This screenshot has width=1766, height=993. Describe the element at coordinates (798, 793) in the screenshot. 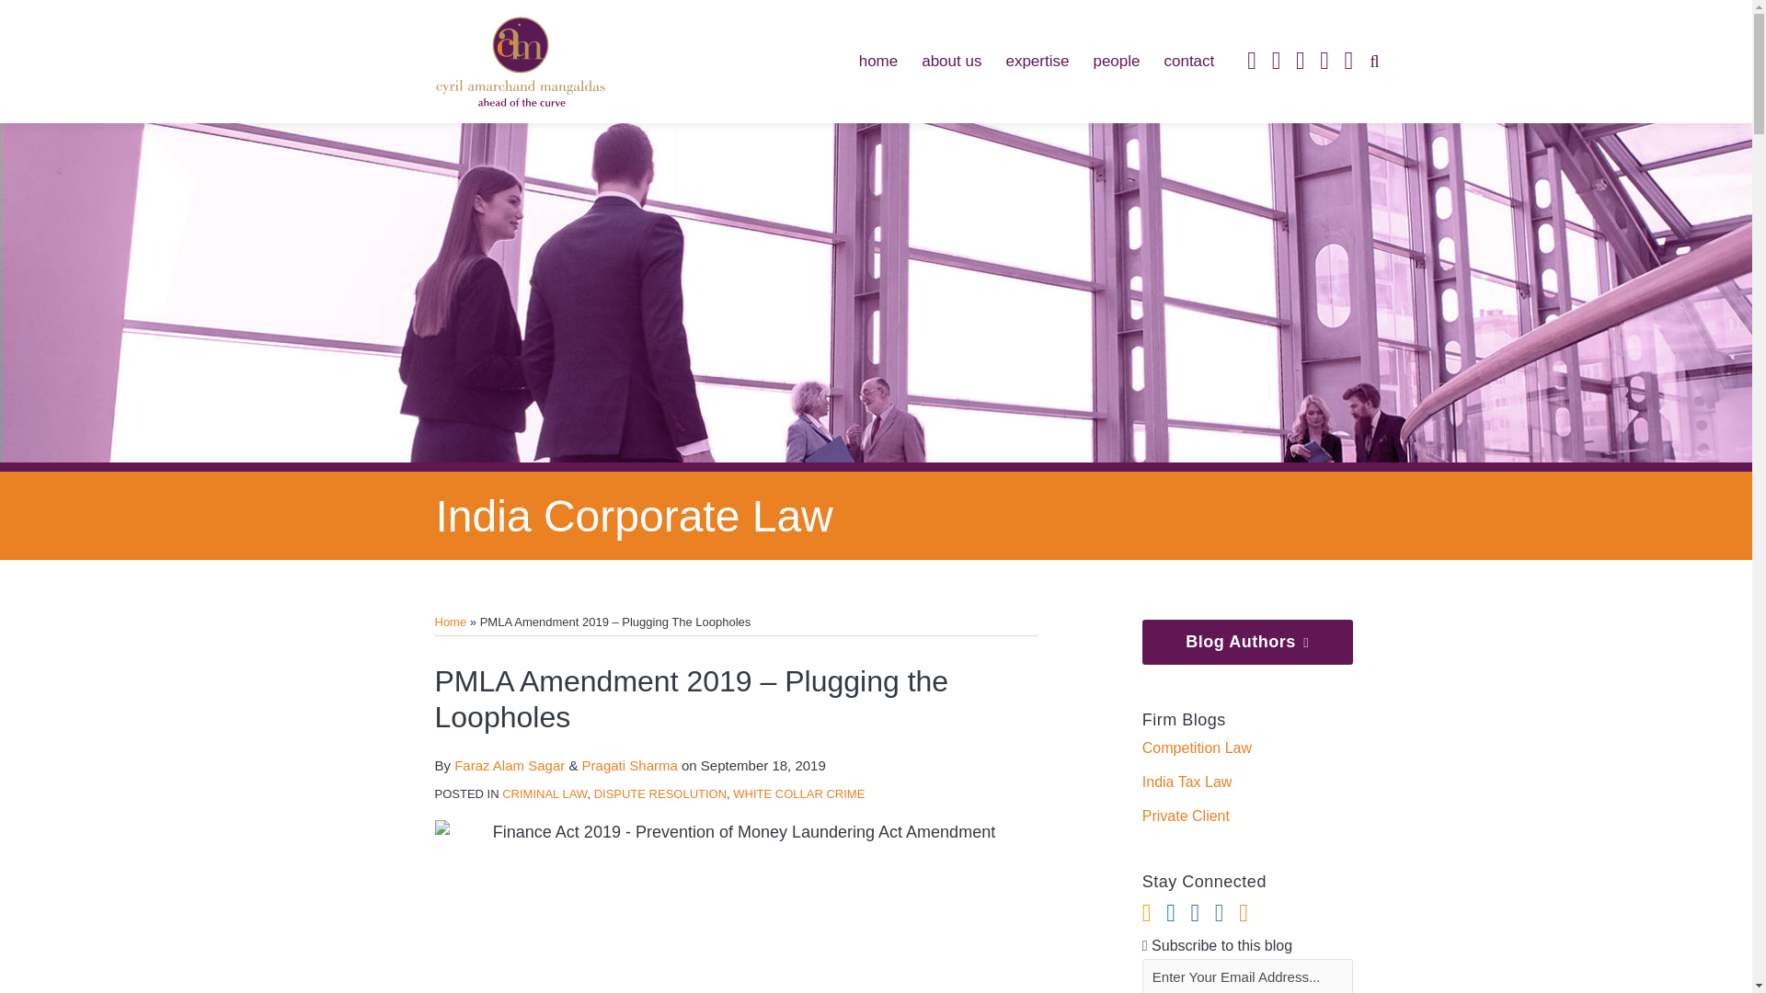

I see `WHITE COLLAR CRIME` at that location.